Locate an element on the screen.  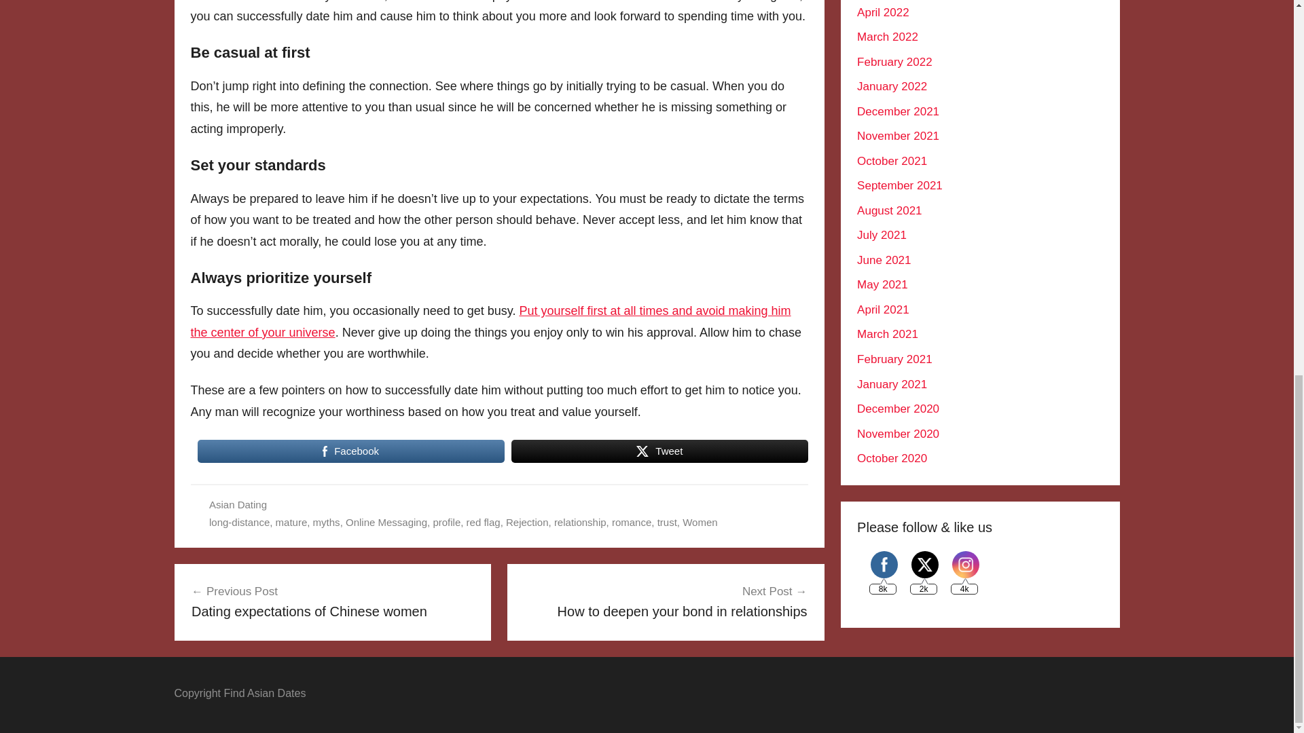
Asian Dating is located at coordinates (238, 504).